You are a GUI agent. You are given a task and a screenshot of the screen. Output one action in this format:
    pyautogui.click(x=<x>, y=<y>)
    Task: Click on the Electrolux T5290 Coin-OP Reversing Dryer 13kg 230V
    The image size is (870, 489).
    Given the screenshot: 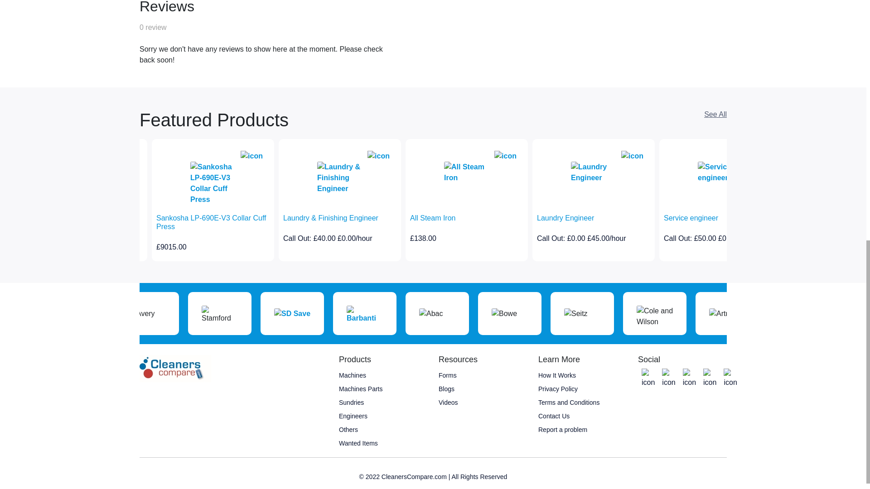 What is the action you would take?
    pyautogui.click(x=86, y=222)
    